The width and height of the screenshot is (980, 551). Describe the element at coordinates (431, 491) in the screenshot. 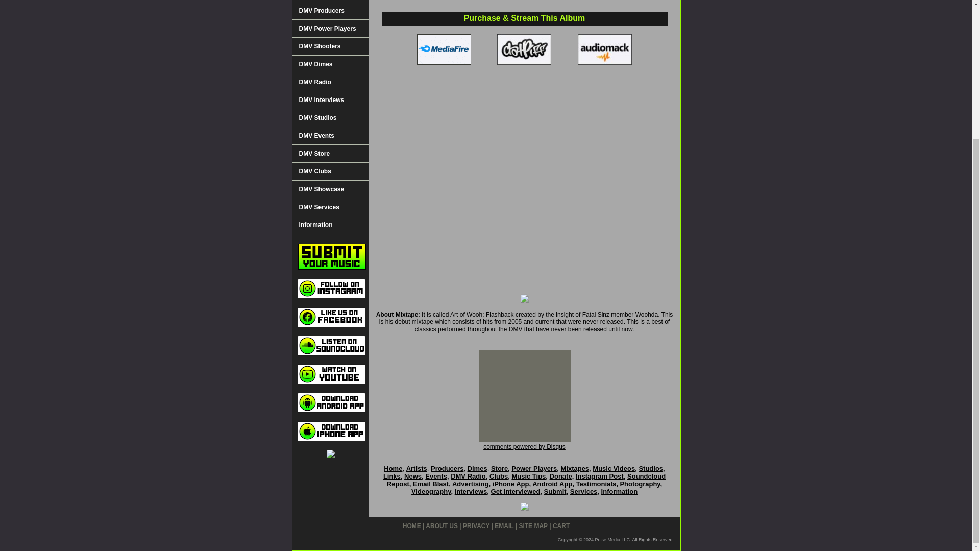

I see `Videography` at that location.